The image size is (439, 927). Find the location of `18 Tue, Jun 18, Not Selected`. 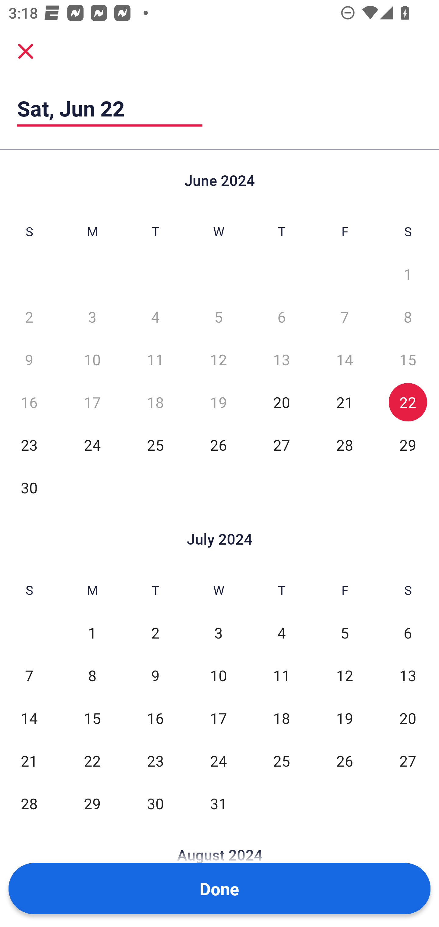

18 Tue, Jun 18, Not Selected is located at coordinates (155, 402).